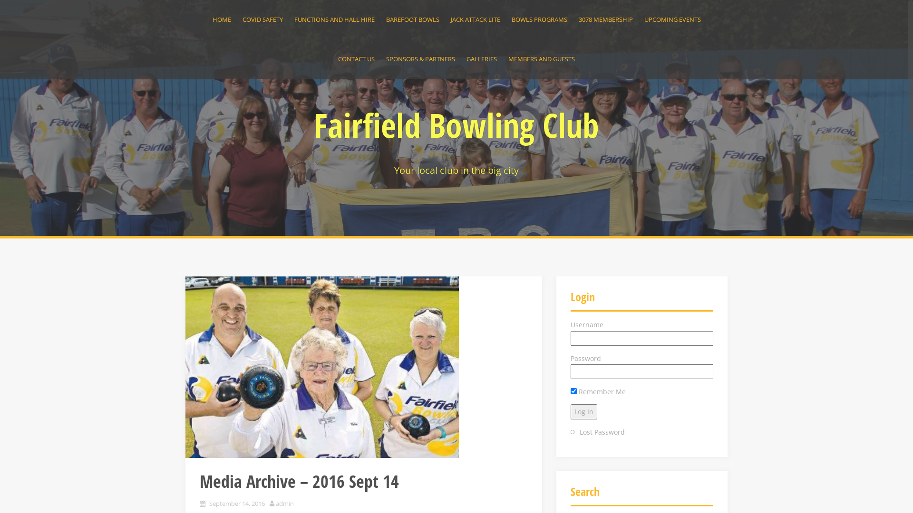  What do you see at coordinates (672, 20) in the screenshot?
I see `UPCOMING EVENTS` at bounding box center [672, 20].